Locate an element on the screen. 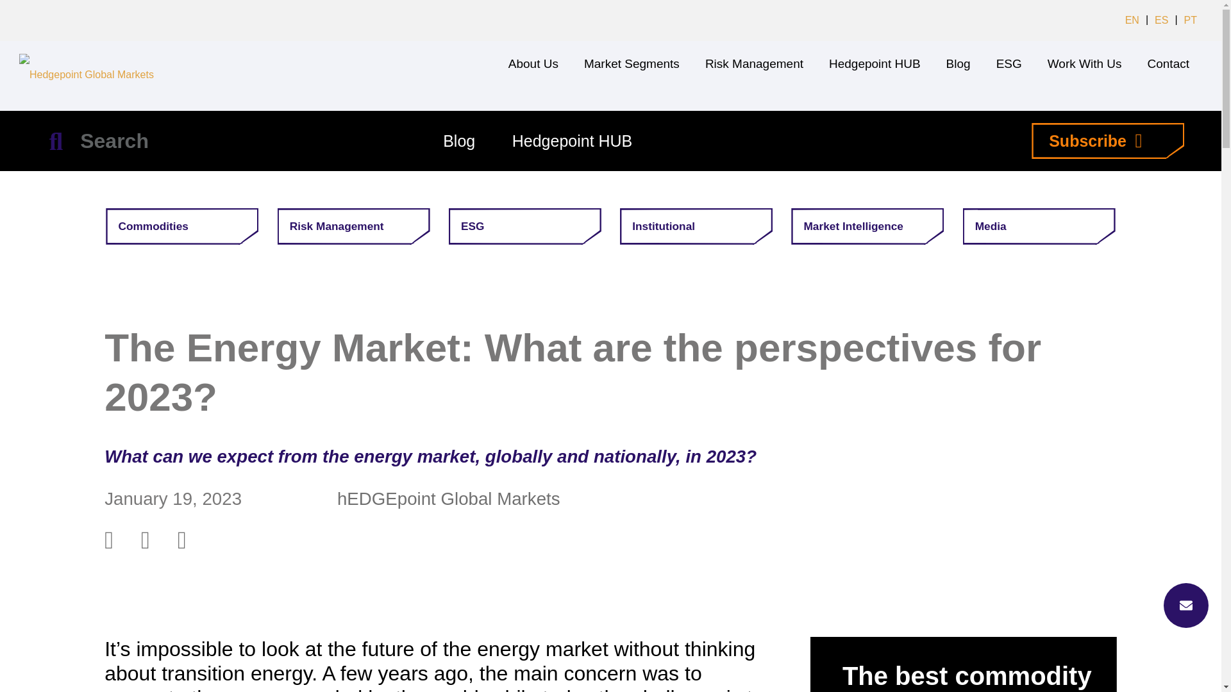 The height and width of the screenshot is (692, 1231). About Us is located at coordinates (533, 64).